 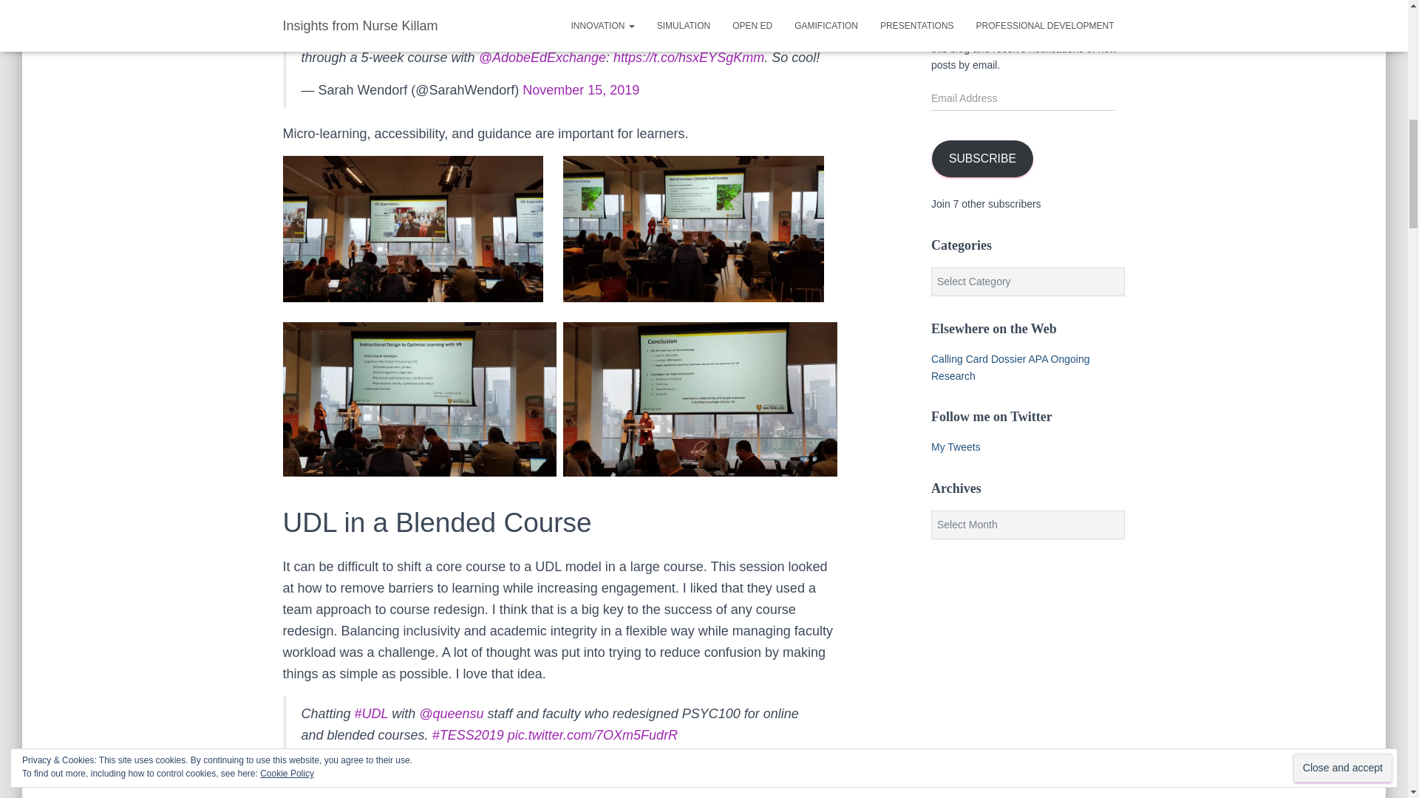 I want to click on November 15, 2019, so click(x=581, y=90).